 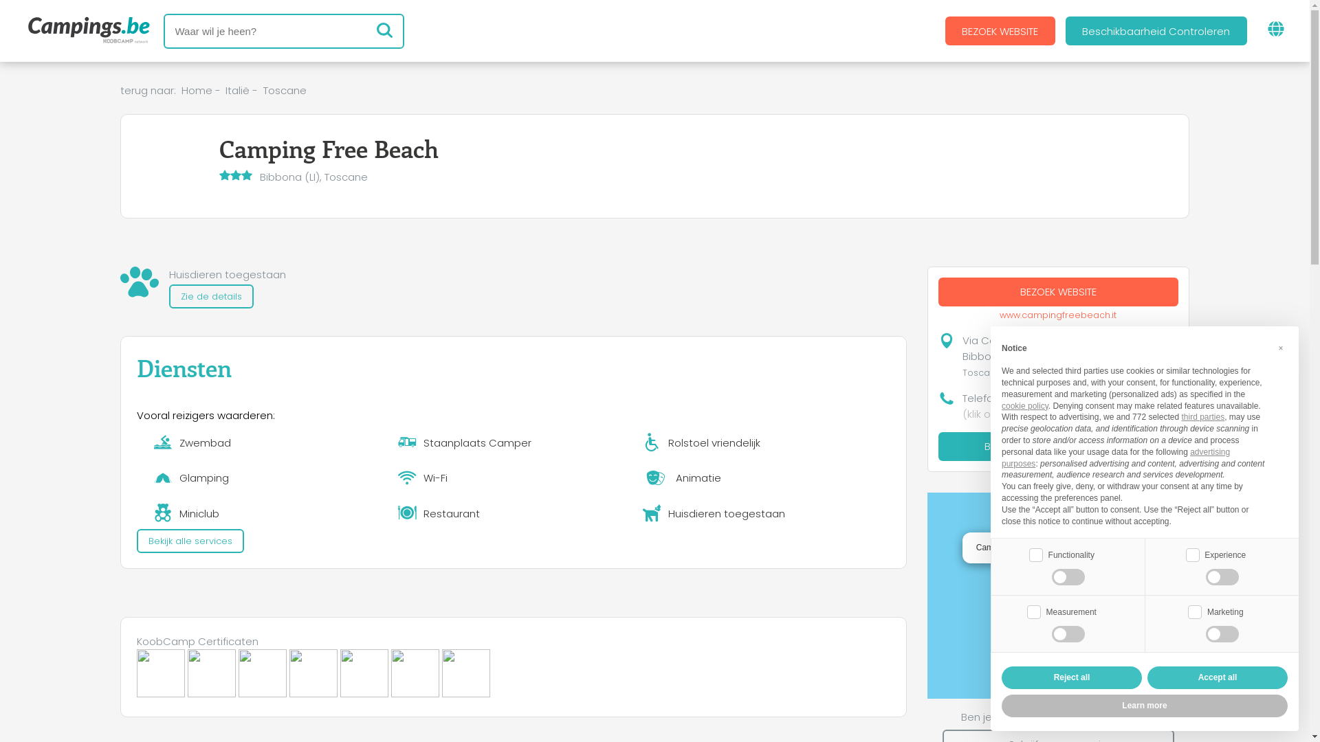 What do you see at coordinates (211, 297) in the screenshot?
I see `Zie de details` at bounding box center [211, 297].